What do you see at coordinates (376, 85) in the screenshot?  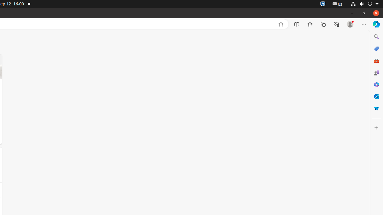 I see `Microsoft 365` at bounding box center [376, 85].